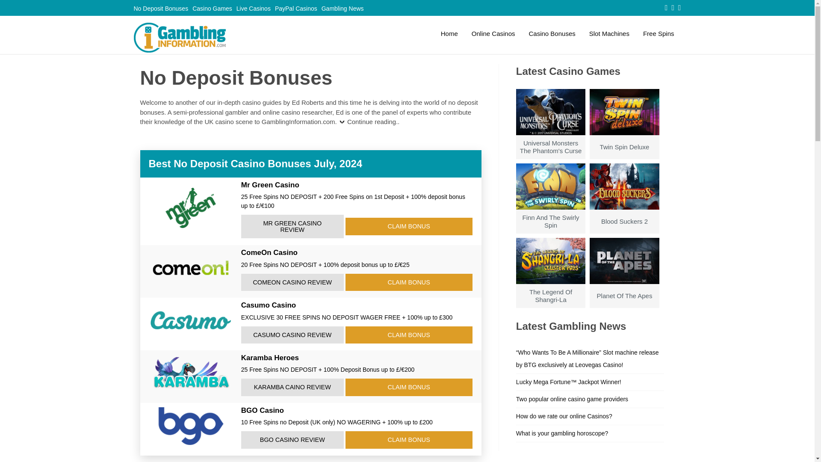 The height and width of the screenshot is (462, 821). I want to click on Home, so click(449, 33).